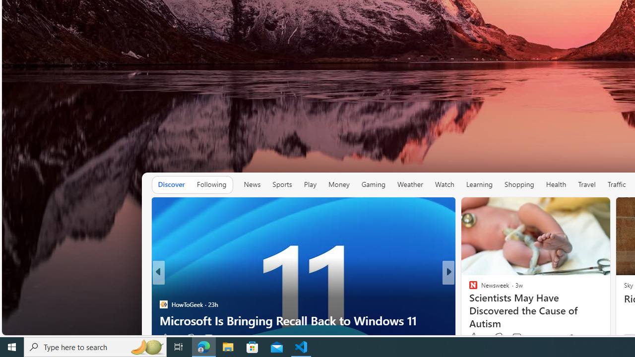 The height and width of the screenshot is (357, 635). Describe the element at coordinates (476, 338) in the screenshot. I see `307 Like` at that location.